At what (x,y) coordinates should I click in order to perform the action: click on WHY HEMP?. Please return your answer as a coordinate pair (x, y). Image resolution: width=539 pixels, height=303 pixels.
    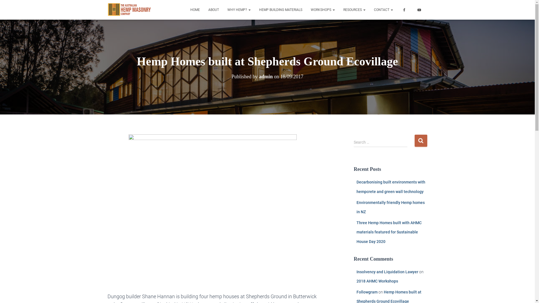
    Looking at the image, I should click on (239, 10).